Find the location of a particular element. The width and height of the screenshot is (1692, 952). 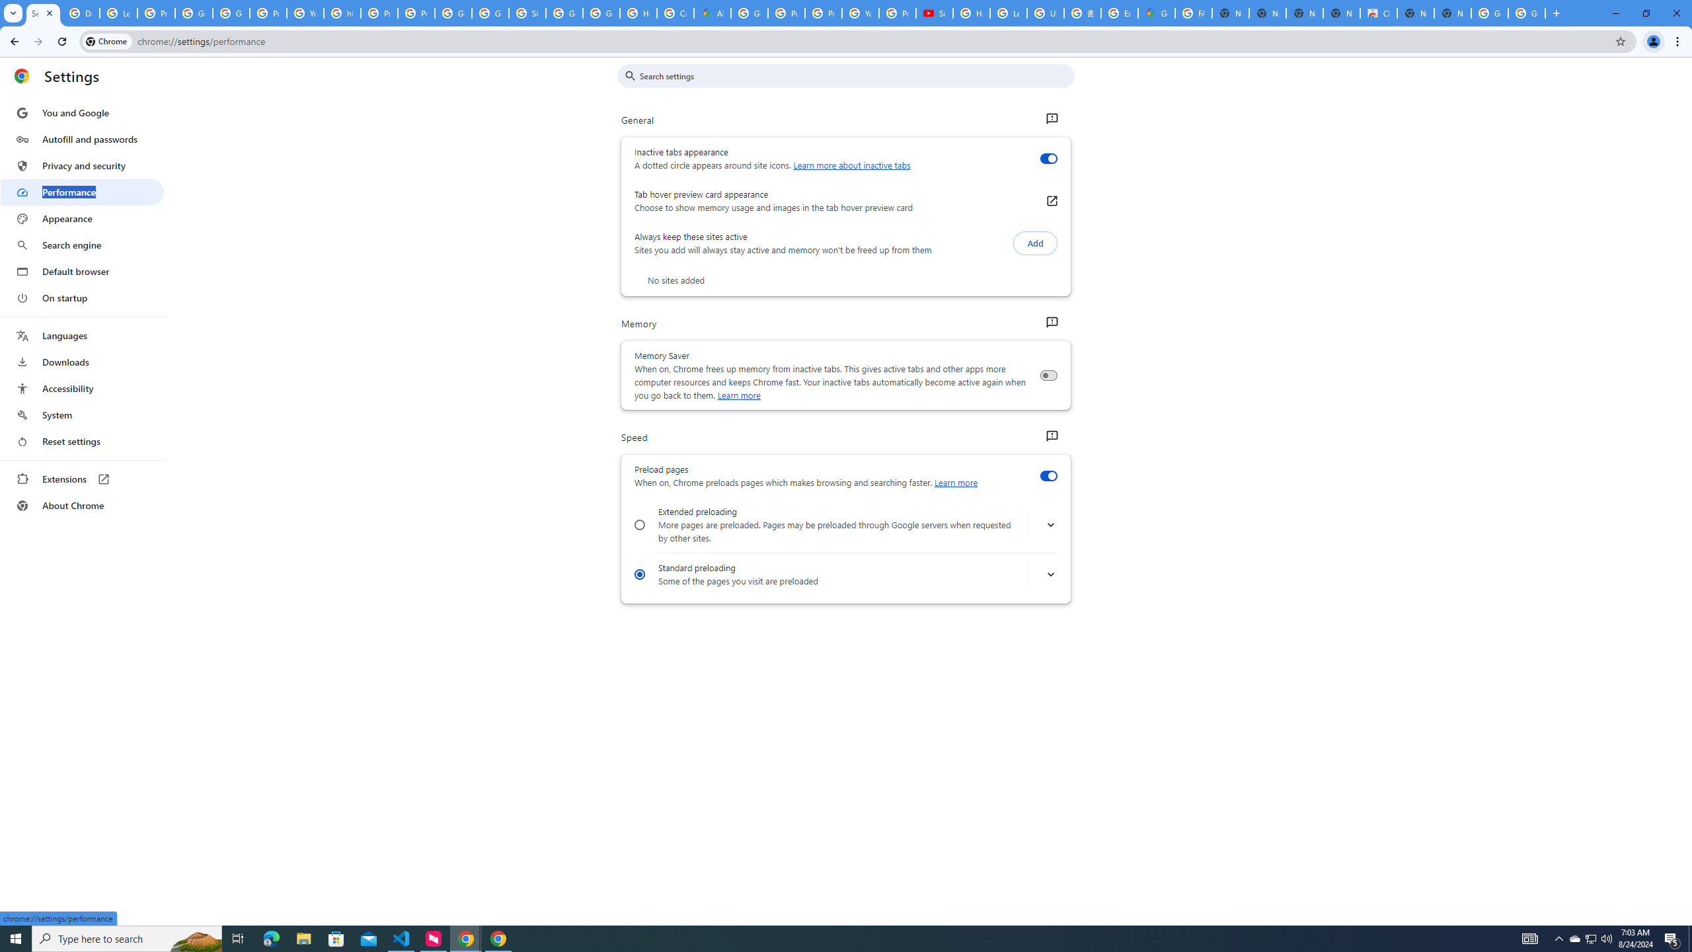

Autofill and passwords is located at coordinates (82, 139).